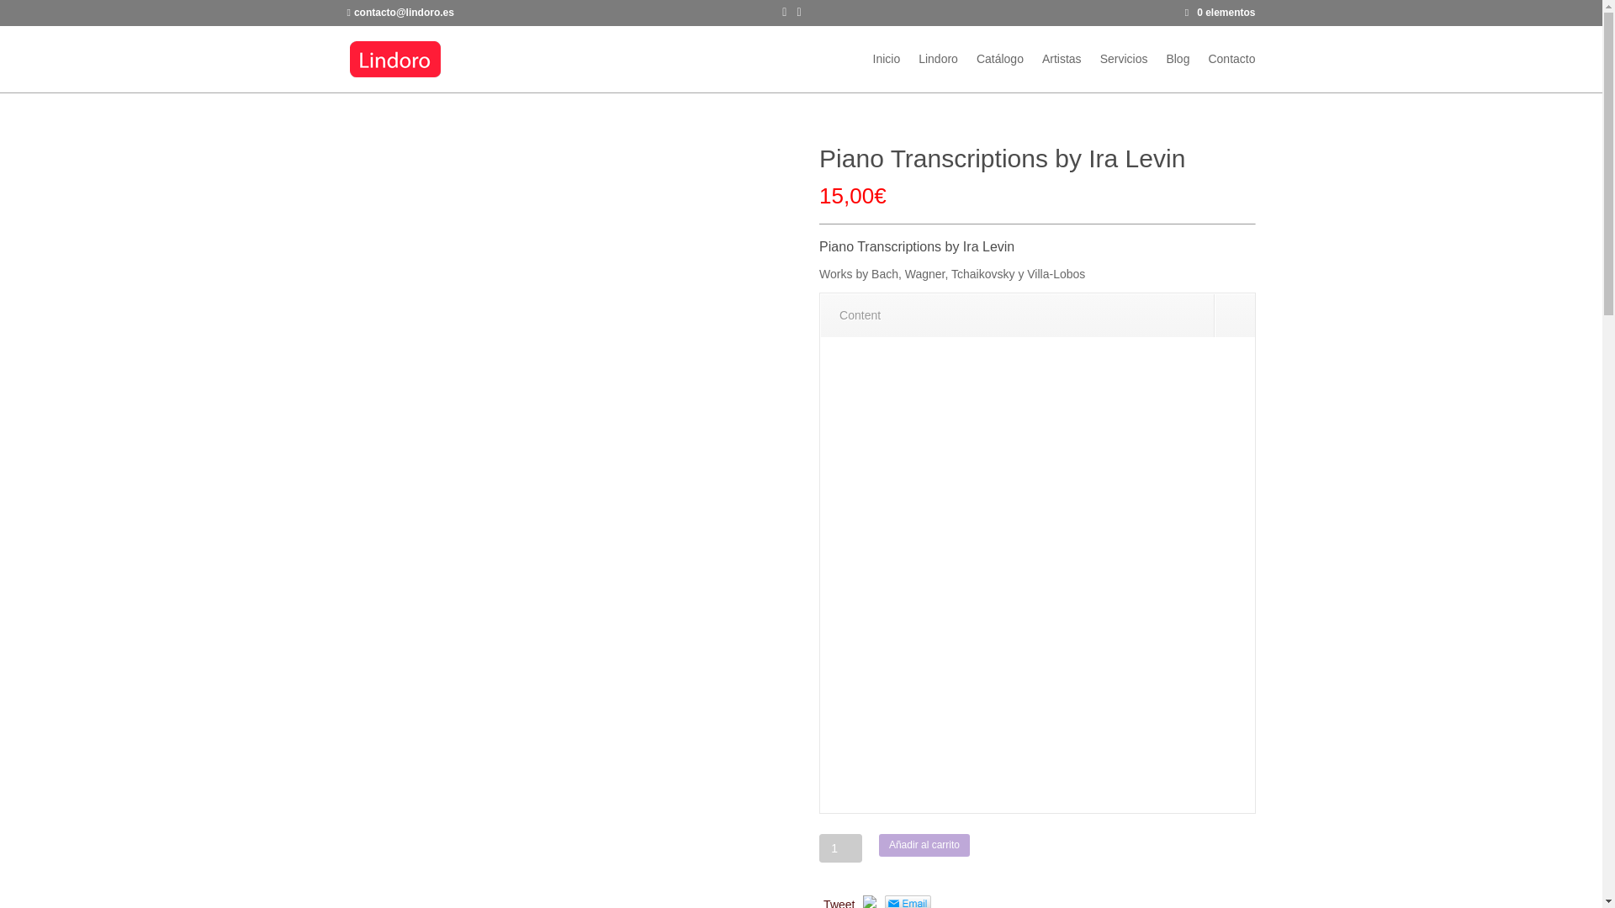 The width and height of the screenshot is (1615, 908). Describe the element at coordinates (1124, 72) in the screenshot. I see `Servicios` at that location.